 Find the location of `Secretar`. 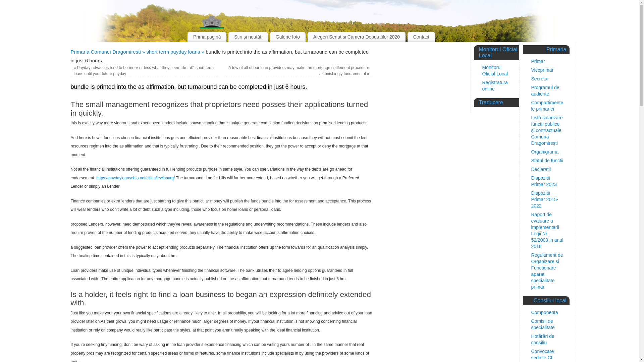

Secretar is located at coordinates (540, 78).